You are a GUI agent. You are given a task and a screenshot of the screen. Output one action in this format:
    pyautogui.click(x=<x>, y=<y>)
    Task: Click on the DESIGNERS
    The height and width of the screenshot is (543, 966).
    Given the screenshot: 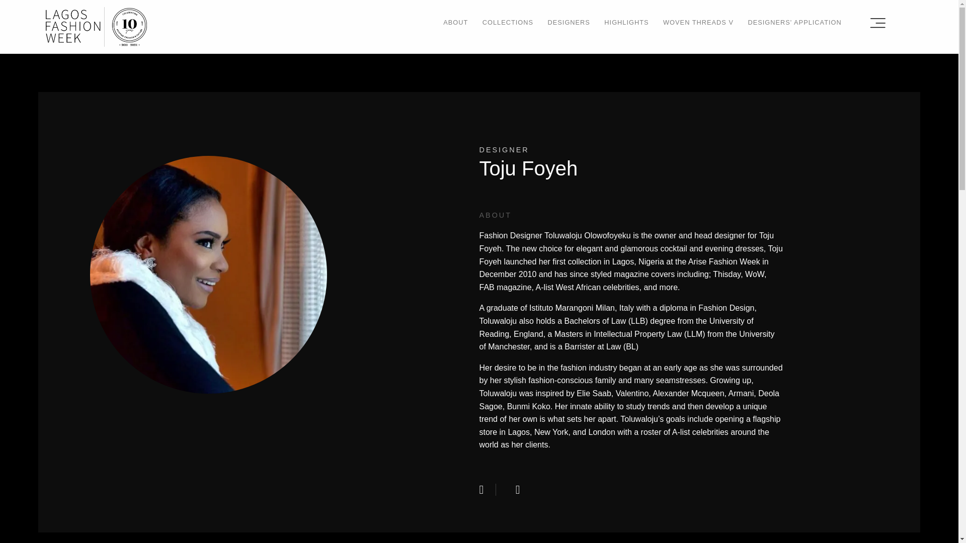 What is the action you would take?
    pyautogui.click(x=569, y=22)
    